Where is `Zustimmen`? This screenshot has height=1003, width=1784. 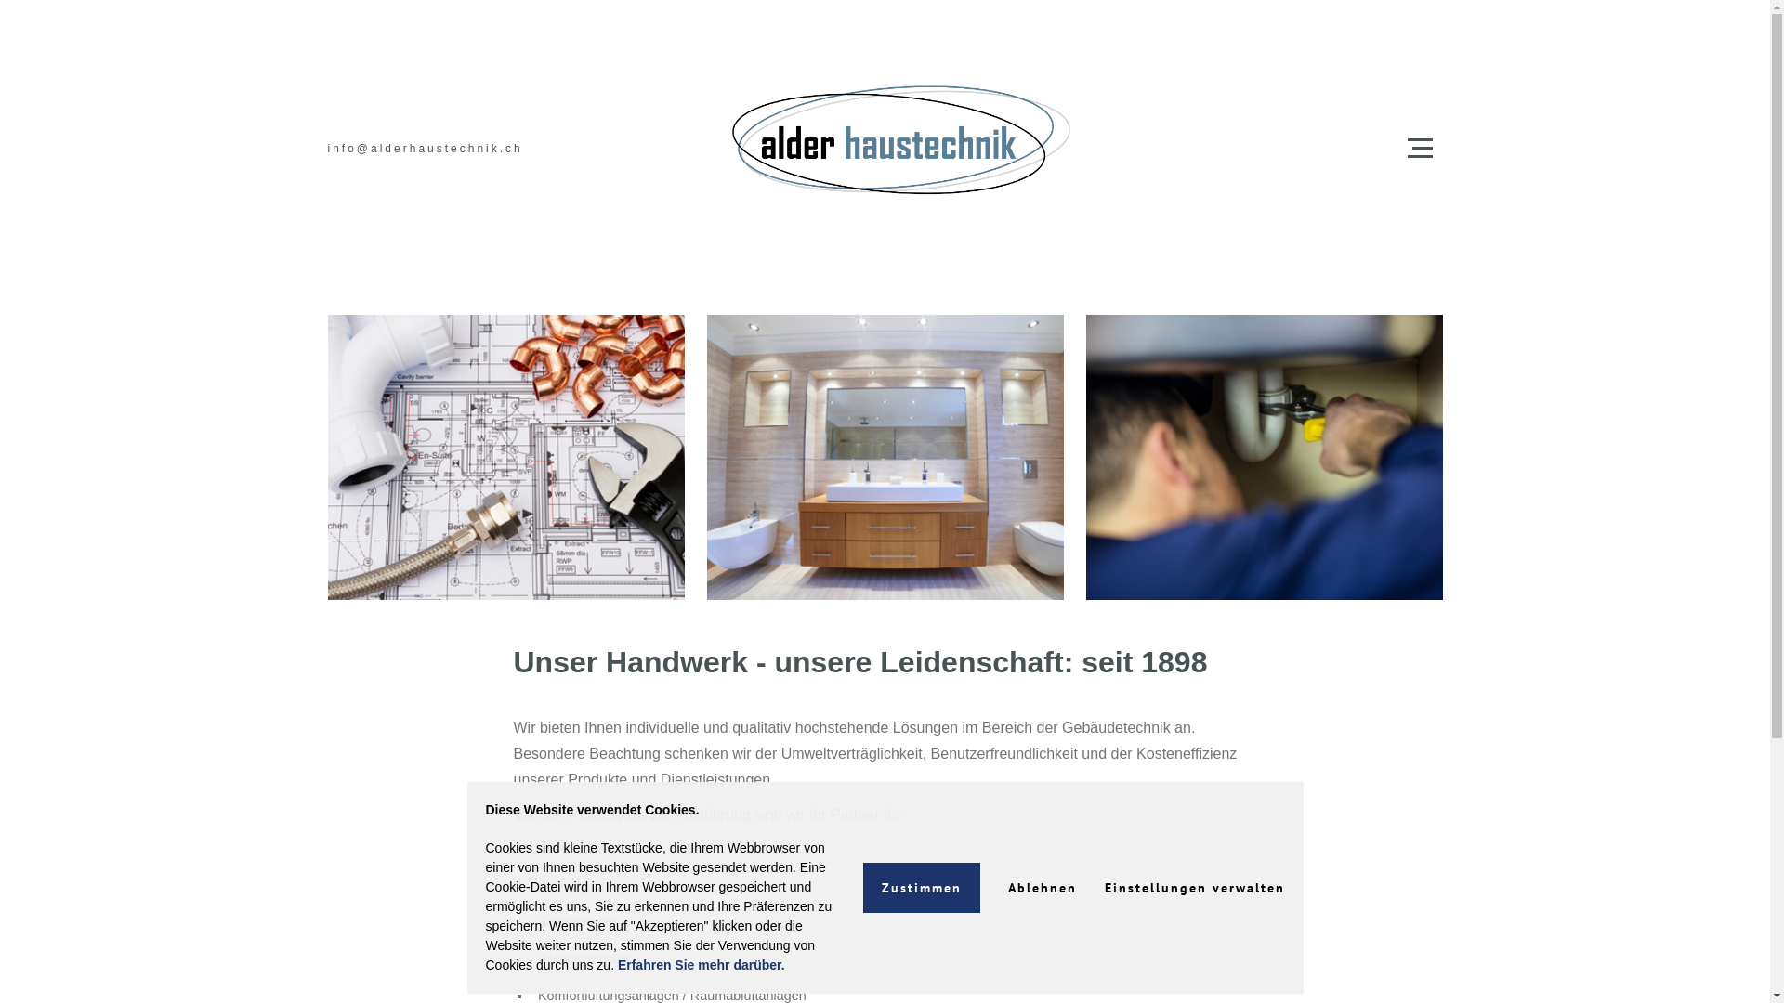
Zustimmen is located at coordinates (921, 888).